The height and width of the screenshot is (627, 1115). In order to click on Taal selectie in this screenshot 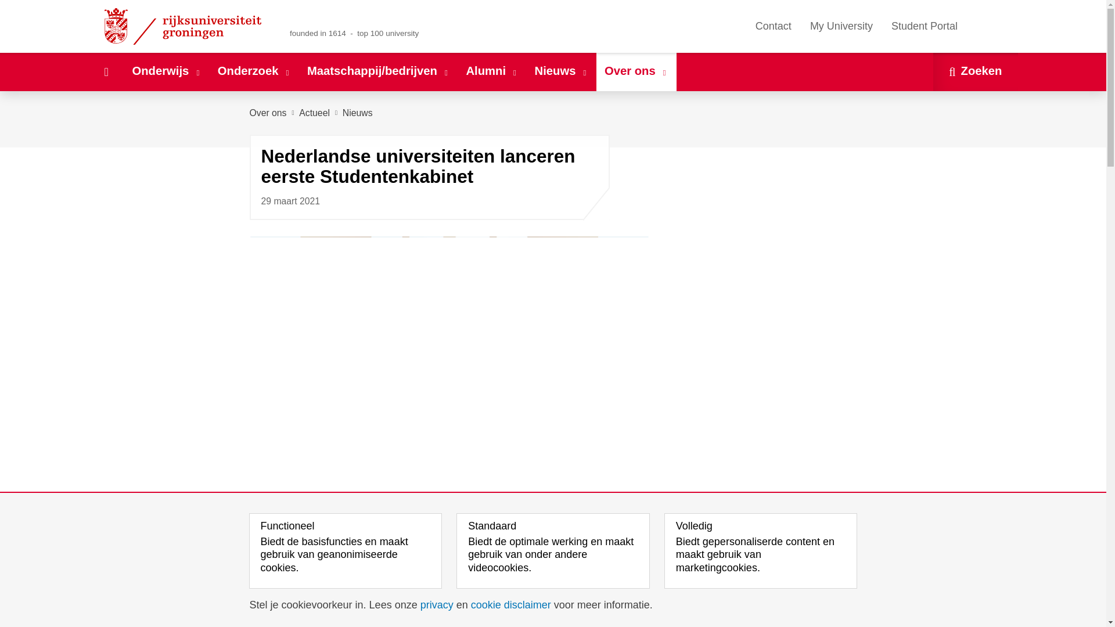, I will do `click(985, 26)`.